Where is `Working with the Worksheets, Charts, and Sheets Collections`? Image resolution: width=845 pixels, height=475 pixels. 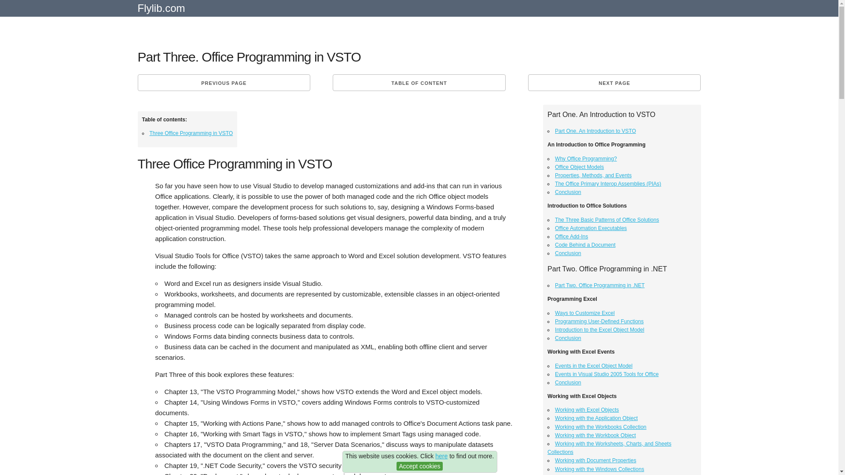 Working with the Worksheets, Charts, and Sheets Collections is located at coordinates (609, 448).